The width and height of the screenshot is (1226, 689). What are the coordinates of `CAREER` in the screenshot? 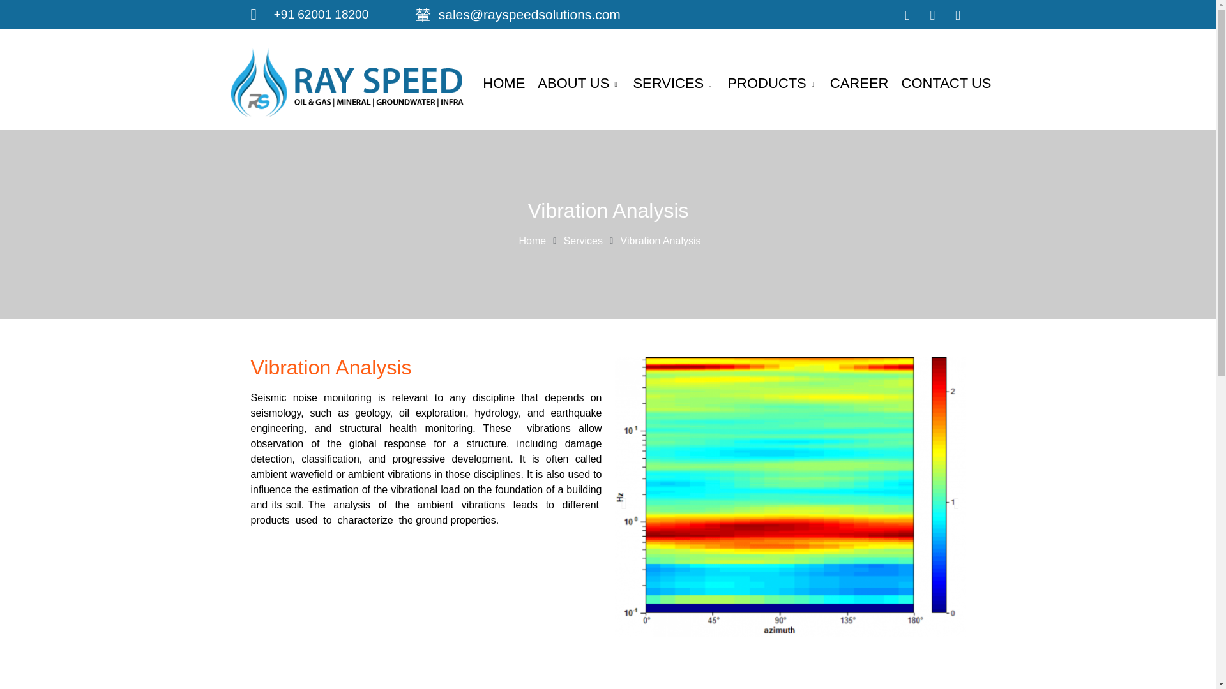 It's located at (859, 83).